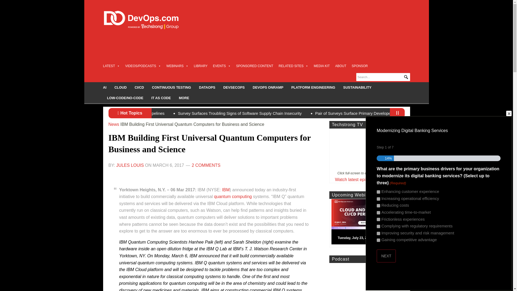 This screenshot has height=291, width=517. What do you see at coordinates (378, 213) in the screenshot?
I see `Accelerating time-to-market` at bounding box center [378, 213].